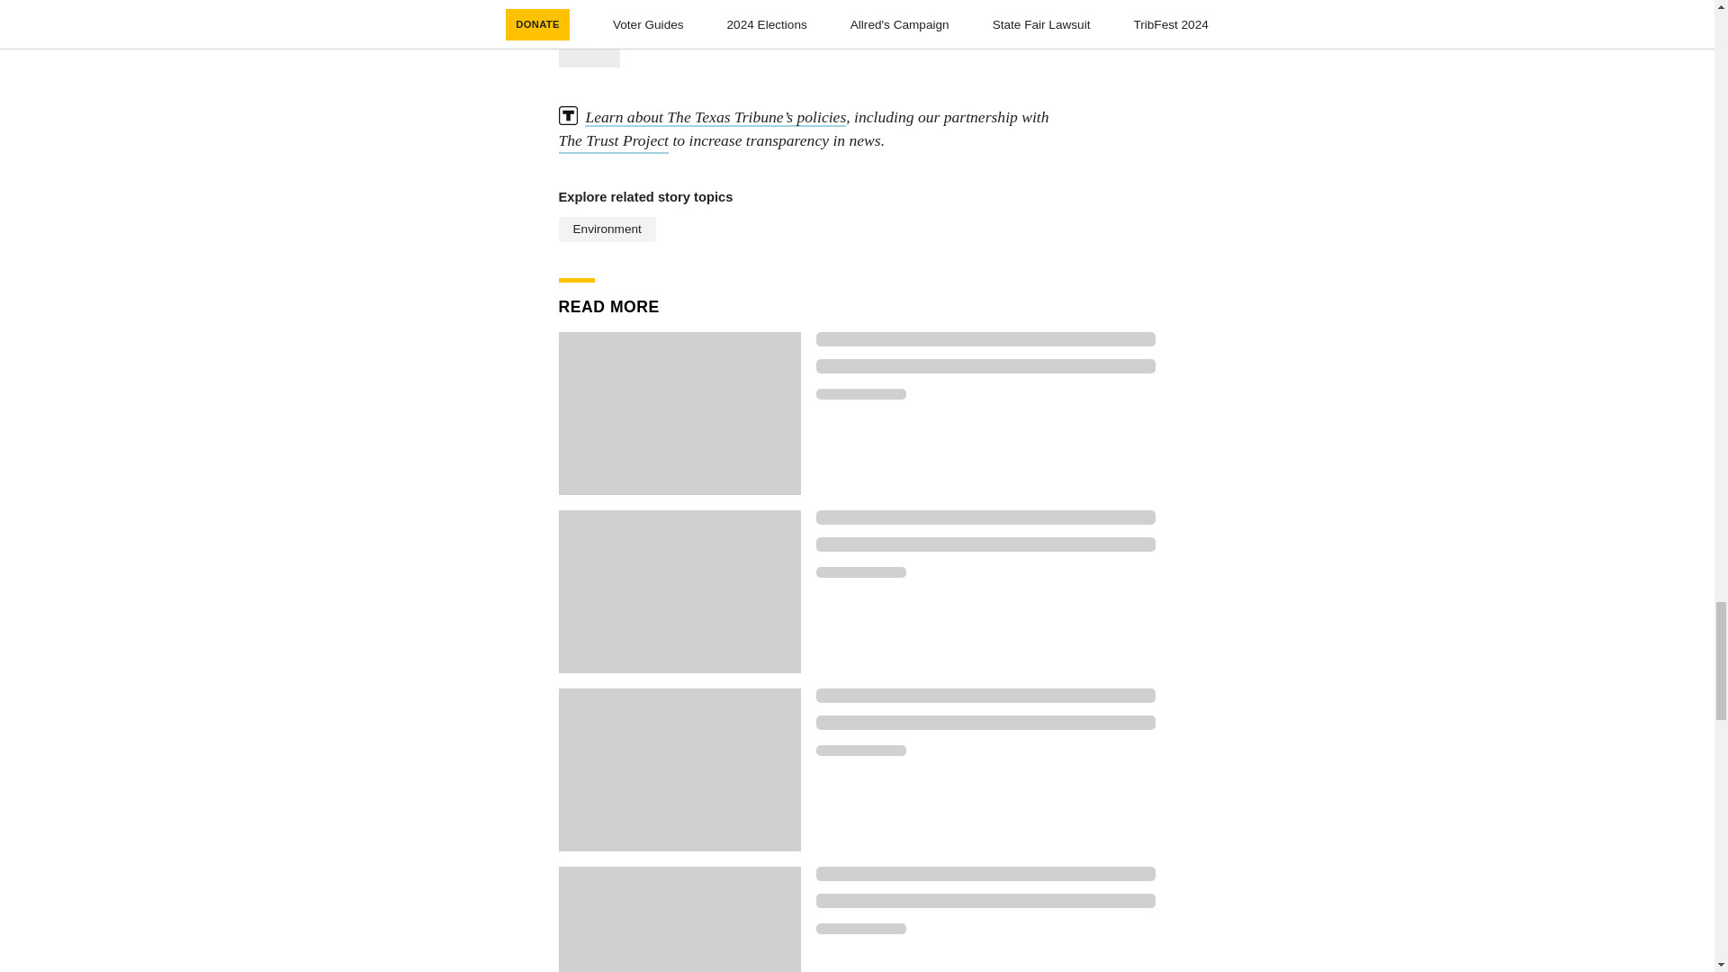 The height and width of the screenshot is (972, 1728). I want to click on Loading indicator, so click(985, 695).